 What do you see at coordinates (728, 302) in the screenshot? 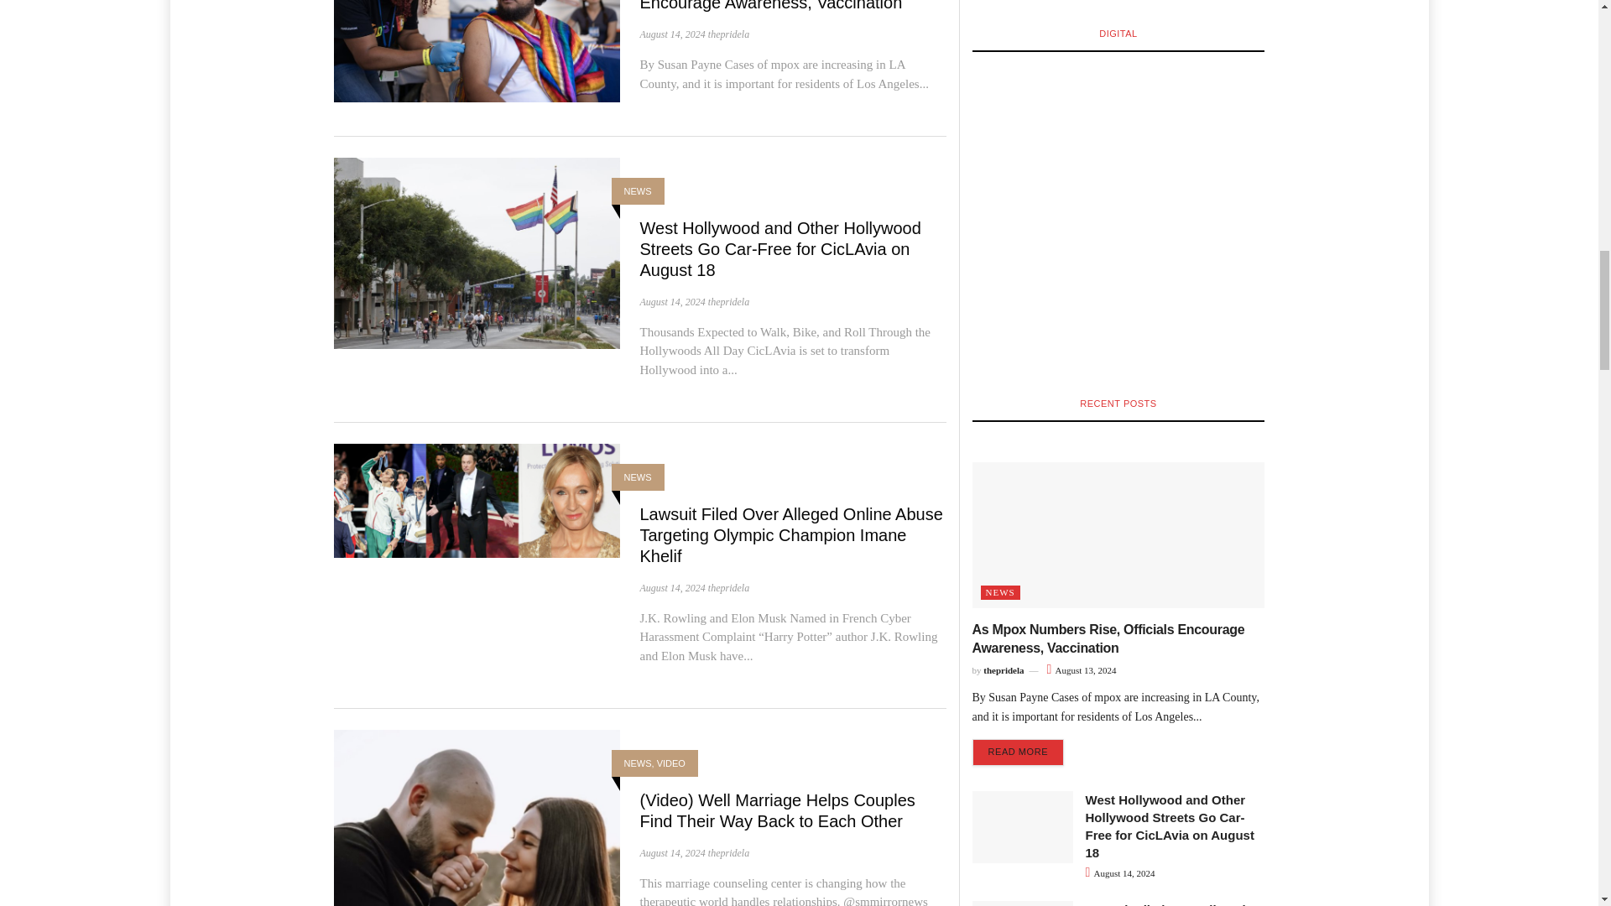
I see `Posts by thepridela` at bounding box center [728, 302].